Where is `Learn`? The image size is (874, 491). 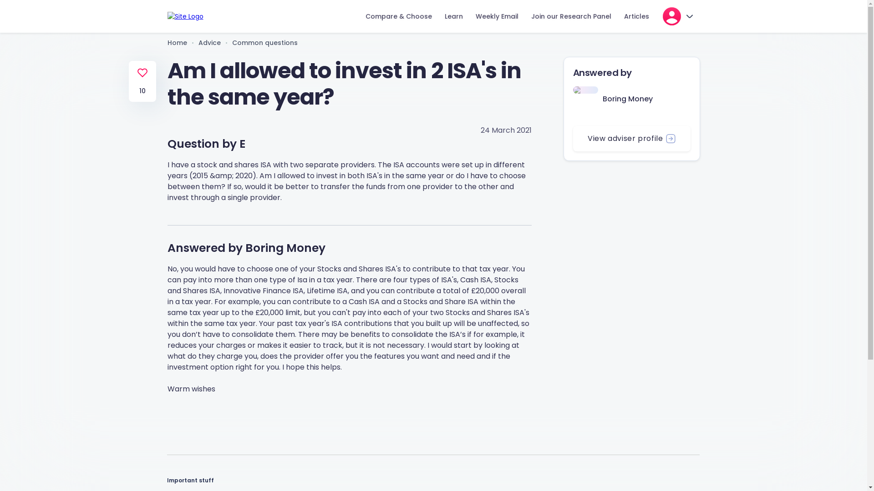
Learn is located at coordinates (453, 16).